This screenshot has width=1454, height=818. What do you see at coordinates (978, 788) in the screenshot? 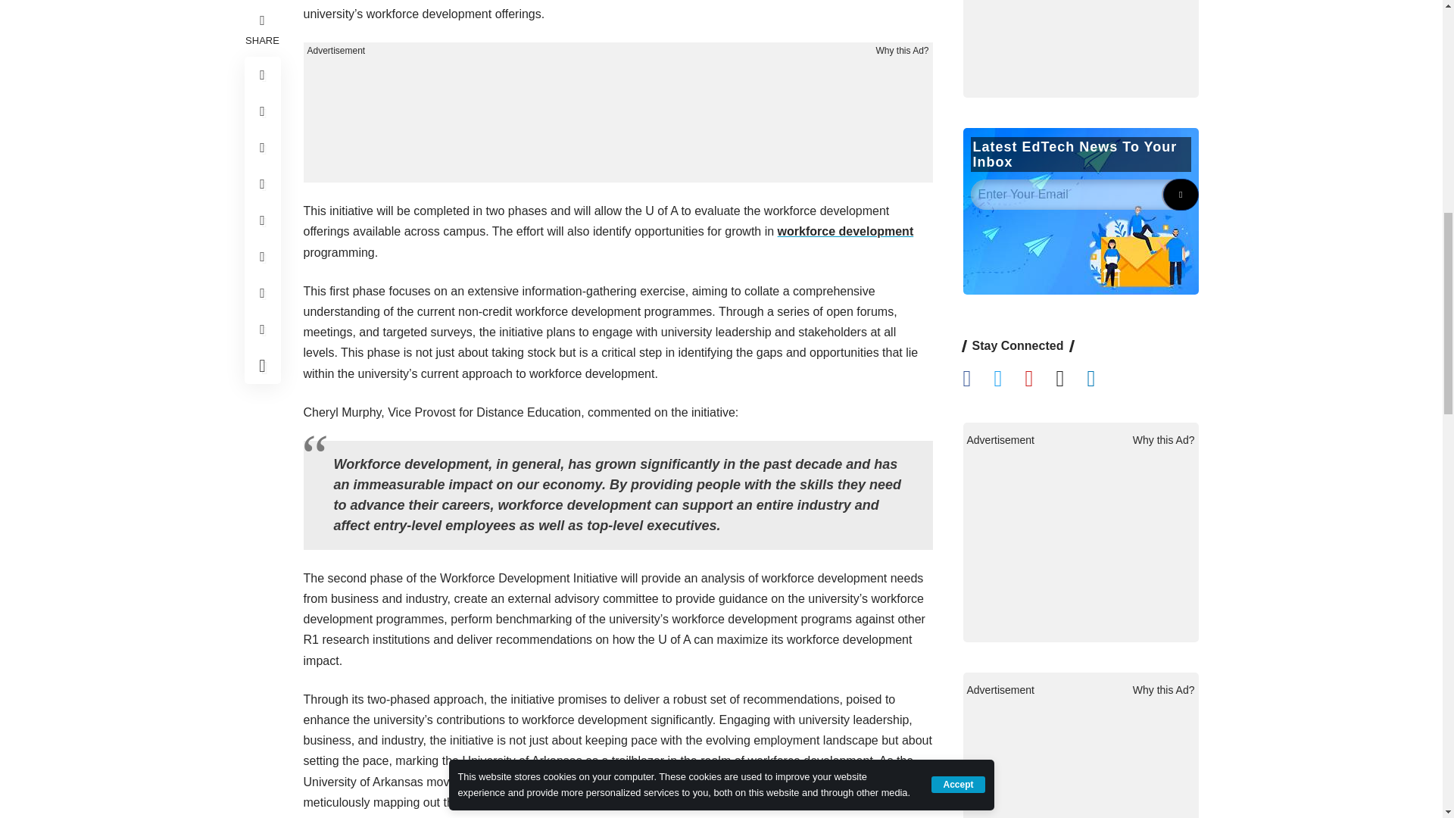
I see `Follow EdTechReview on Facebook` at bounding box center [978, 788].